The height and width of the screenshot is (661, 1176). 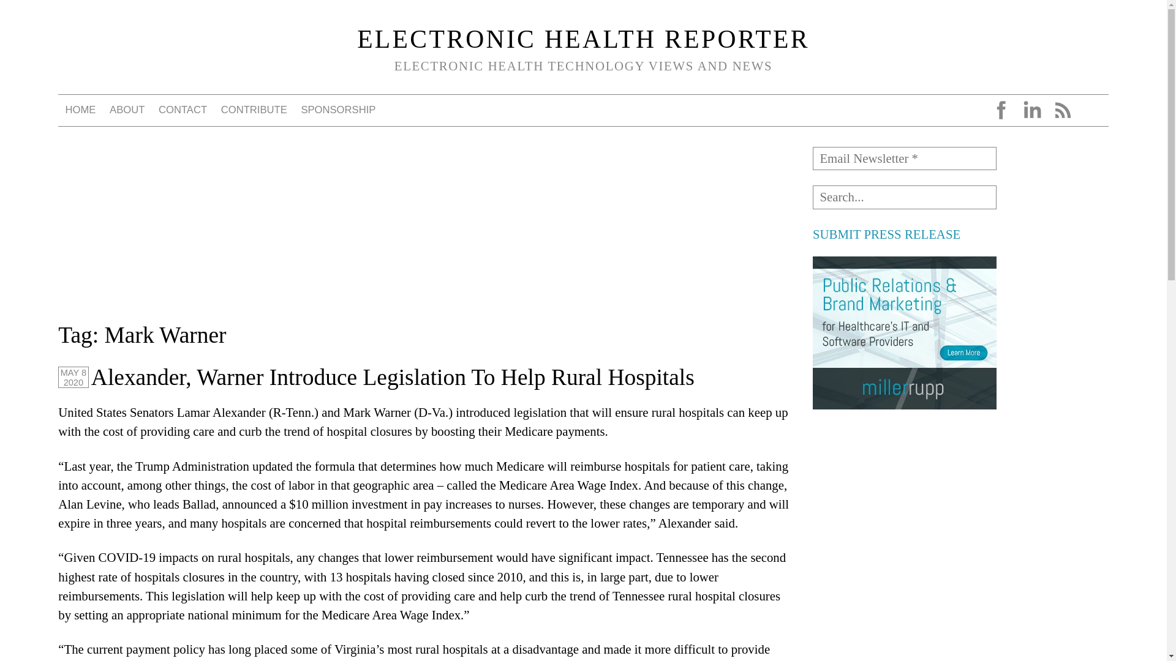 I want to click on Advertisement, so click(x=904, y=629).